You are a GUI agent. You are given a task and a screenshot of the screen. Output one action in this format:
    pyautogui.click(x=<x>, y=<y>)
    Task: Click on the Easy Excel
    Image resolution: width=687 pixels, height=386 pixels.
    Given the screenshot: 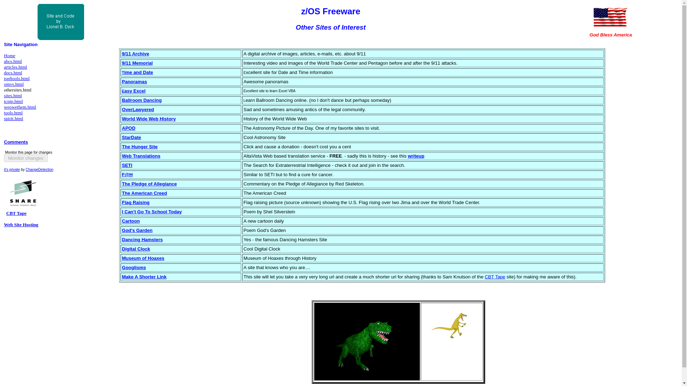 What is the action you would take?
    pyautogui.click(x=134, y=91)
    